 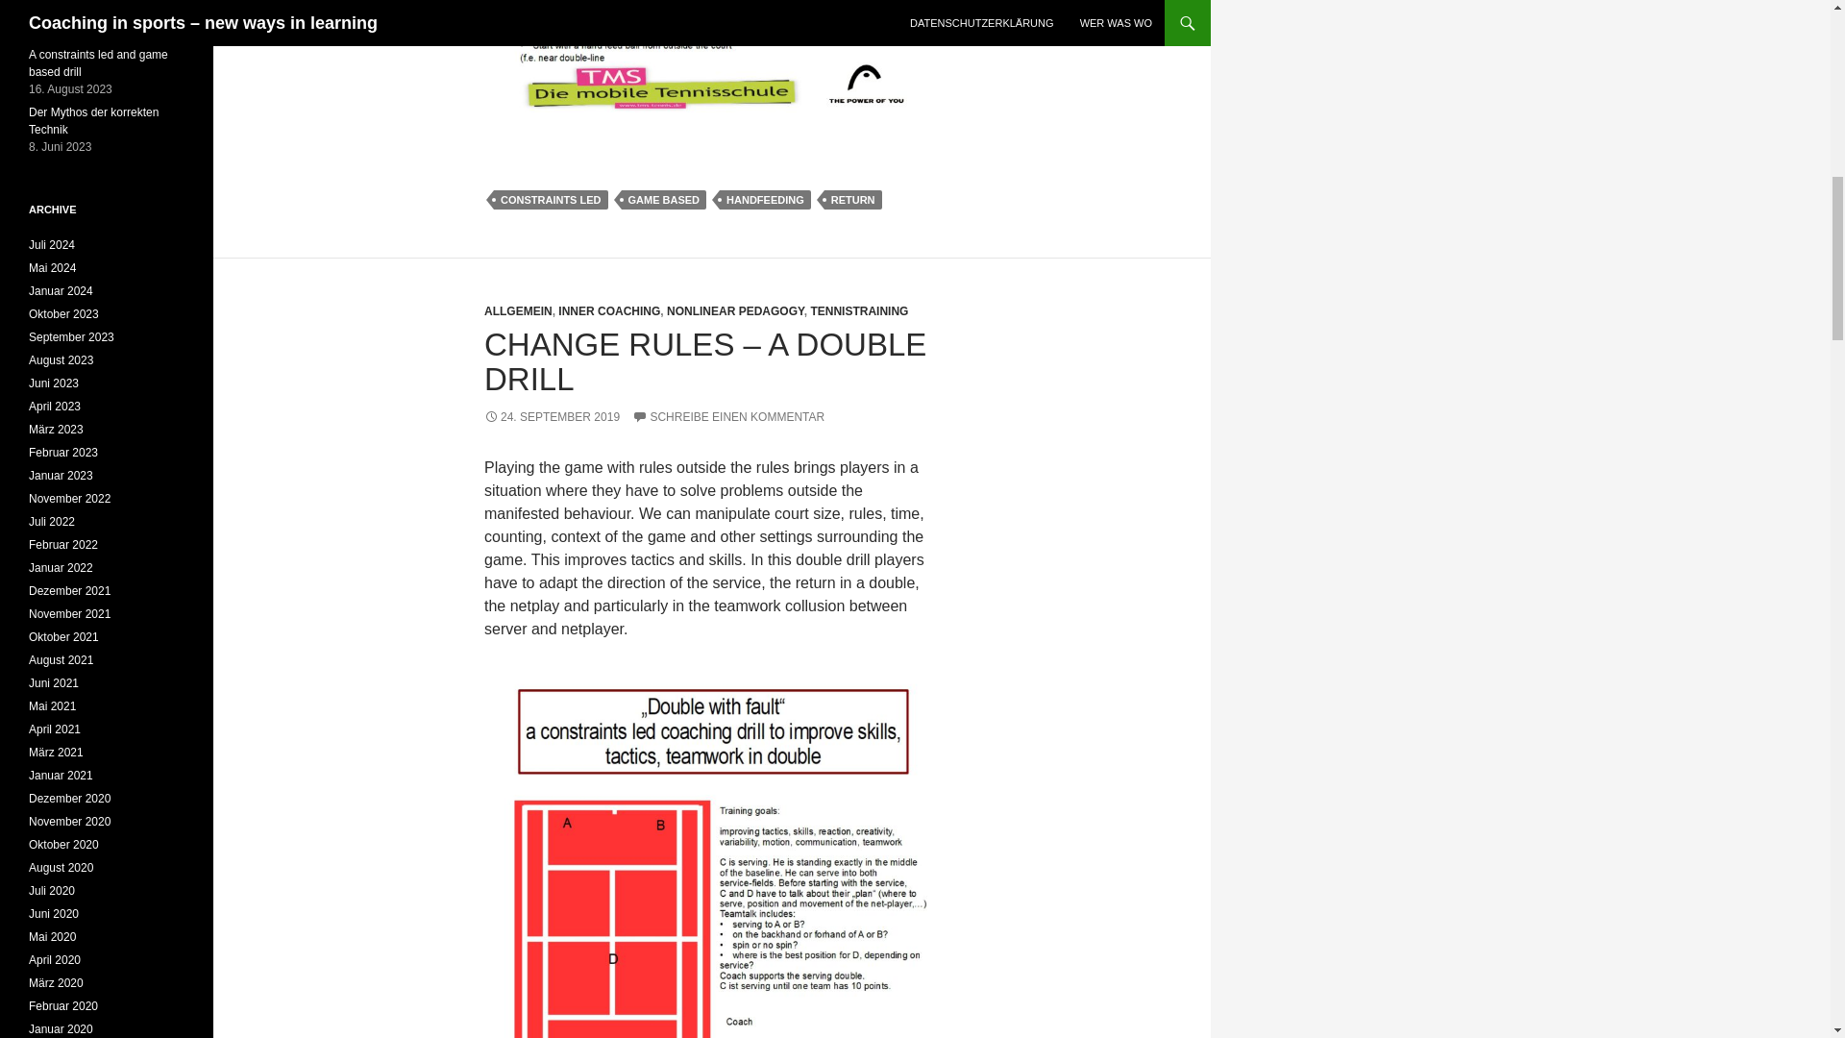 What do you see at coordinates (728, 416) in the screenshot?
I see `SCHREIBE EINEN KOMMENTAR` at bounding box center [728, 416].